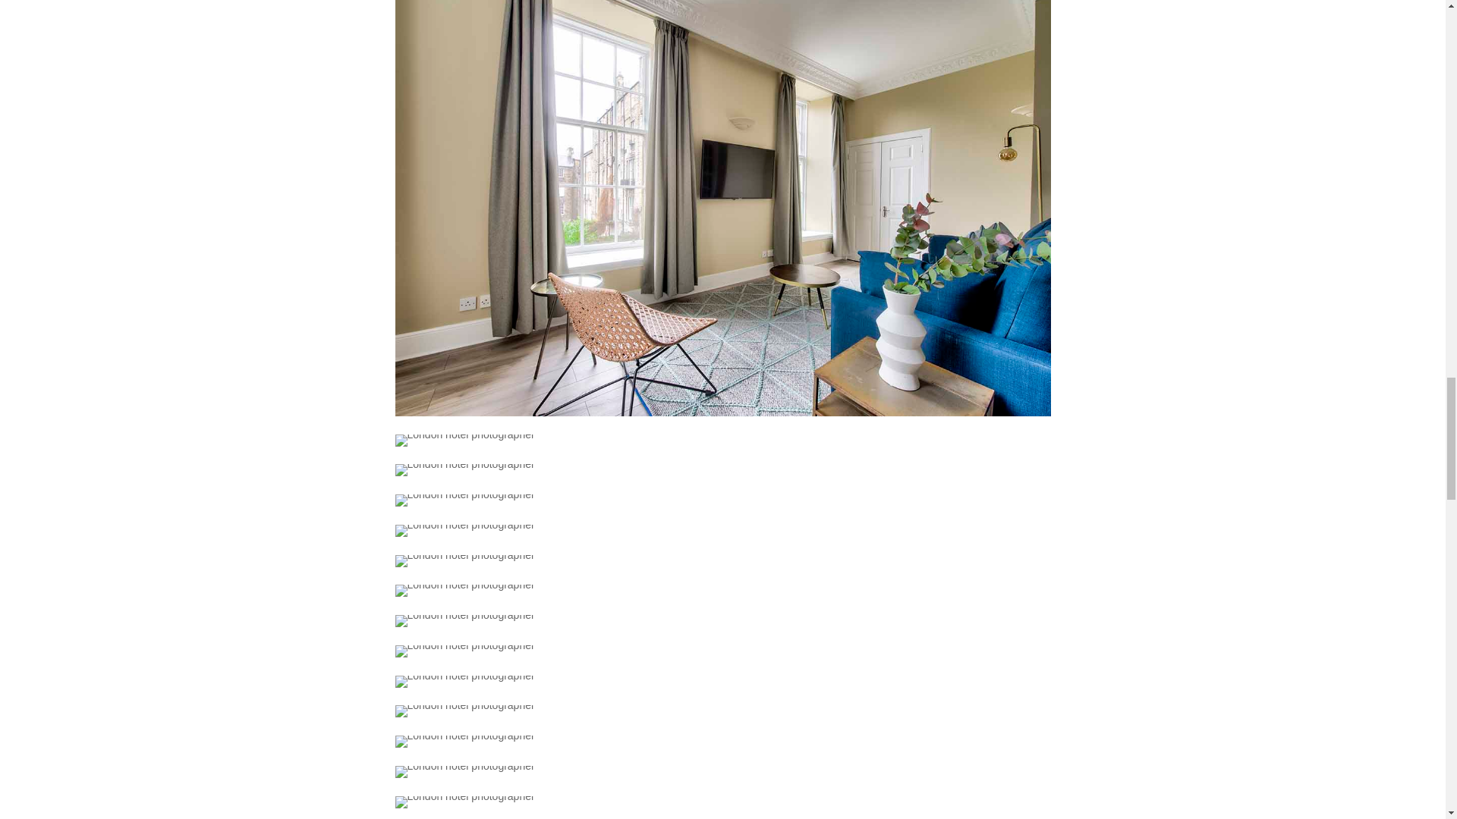 This screenshot has height=819, width=1457. I want to click on London hotel photographer, so click(464, 651).